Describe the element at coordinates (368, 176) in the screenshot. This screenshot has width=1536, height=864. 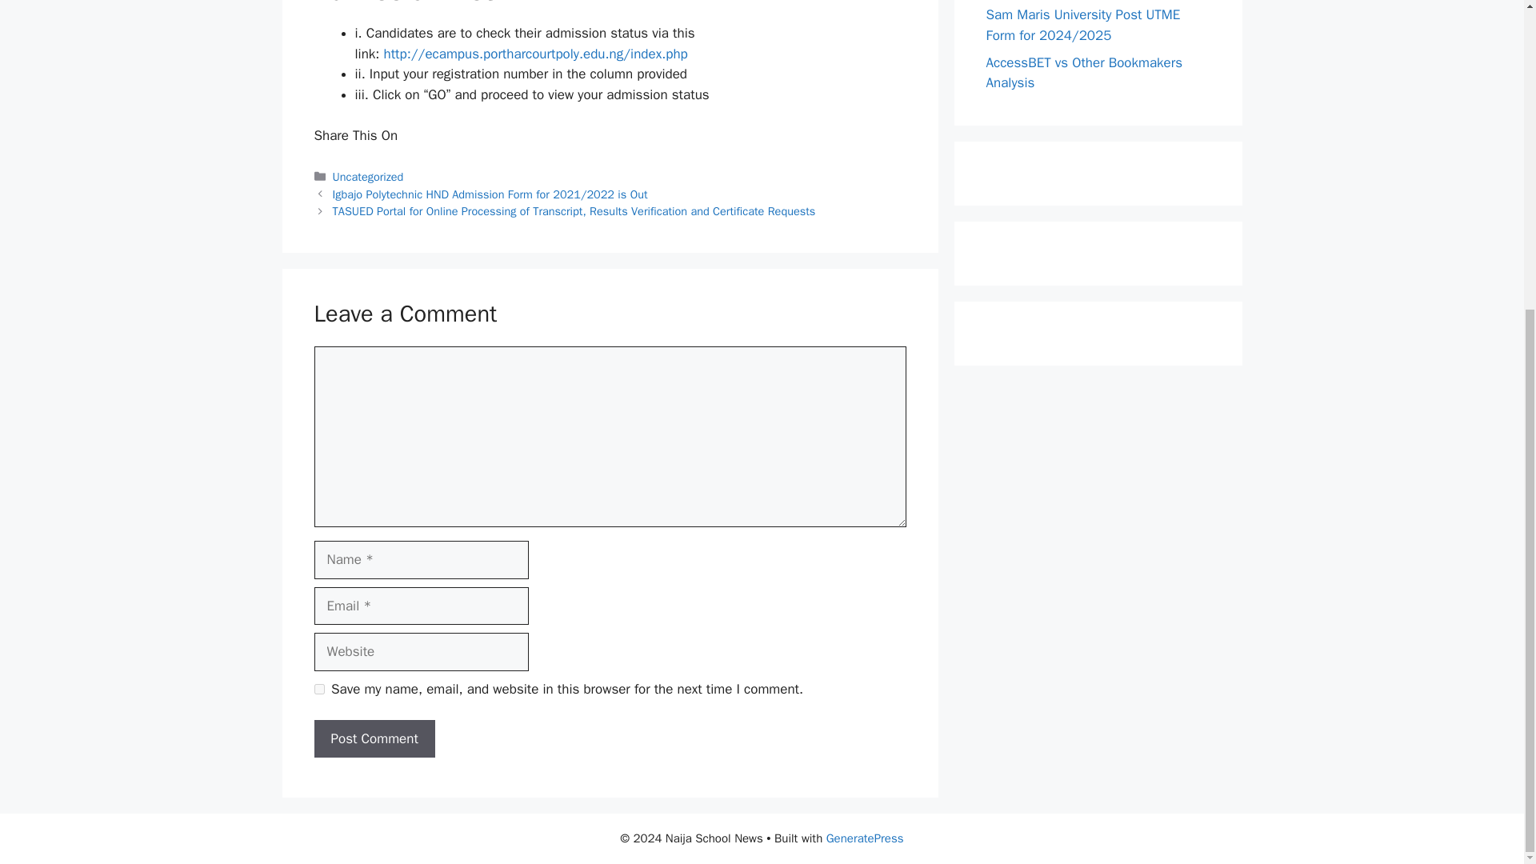
I see `Uncategorized` at that location.